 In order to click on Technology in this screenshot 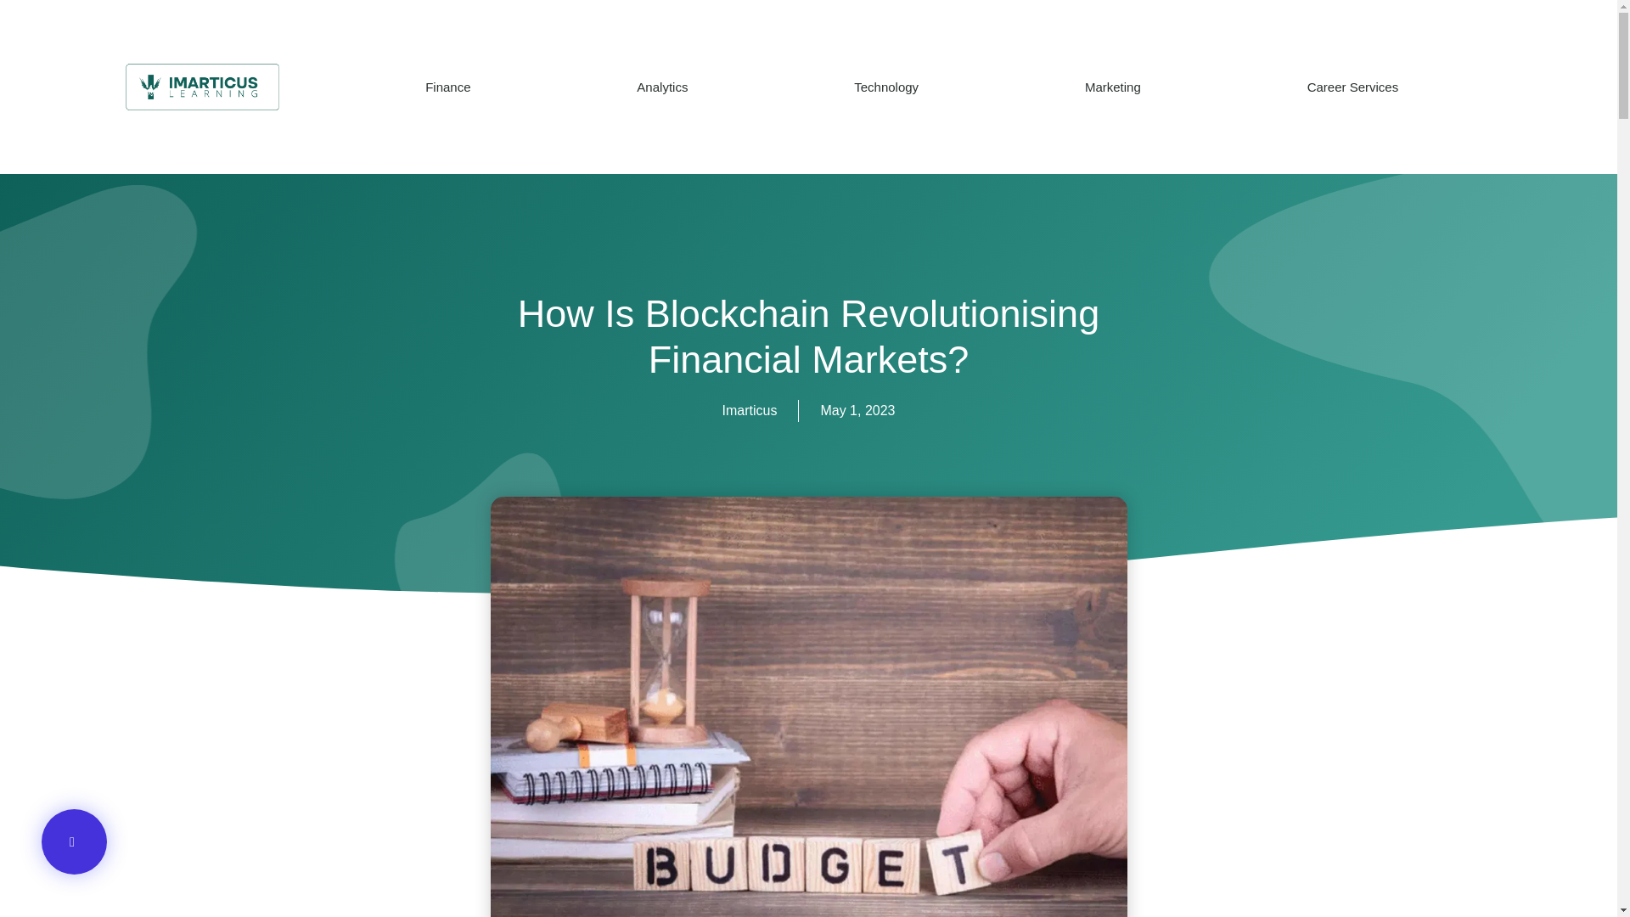, I will do `click(886, 87)`.